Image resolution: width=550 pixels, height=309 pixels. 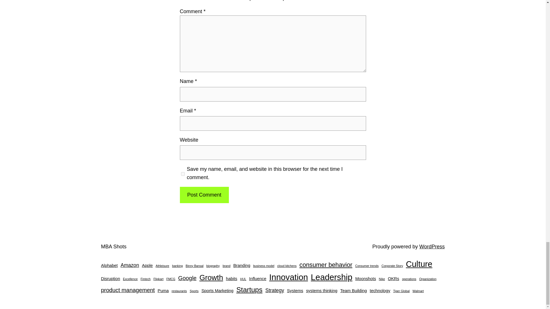 I want to click on cloud kitchens, so click(x=287, y=266).